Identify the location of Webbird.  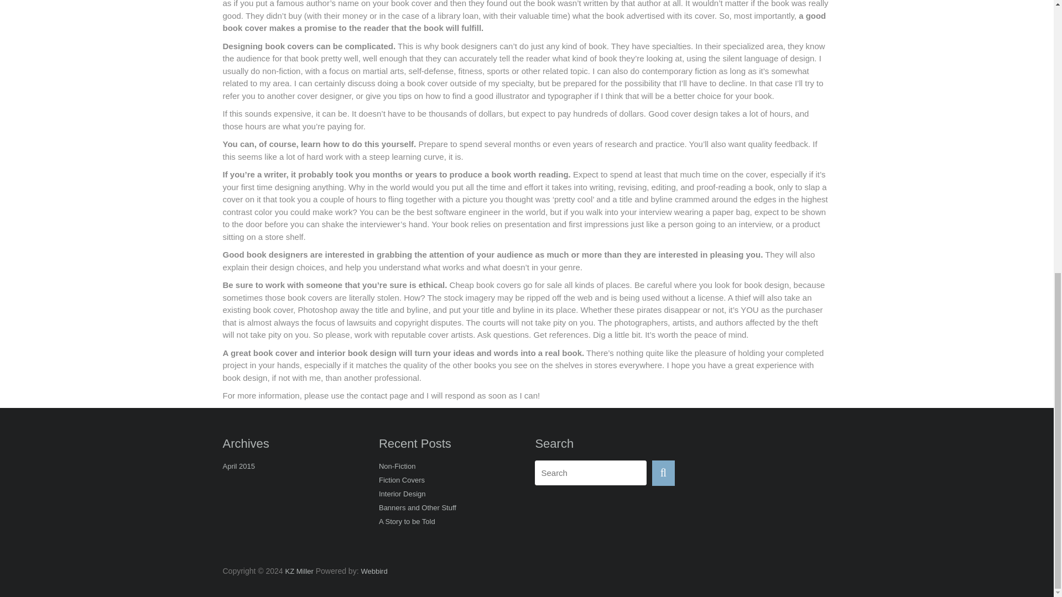
(374, 572).